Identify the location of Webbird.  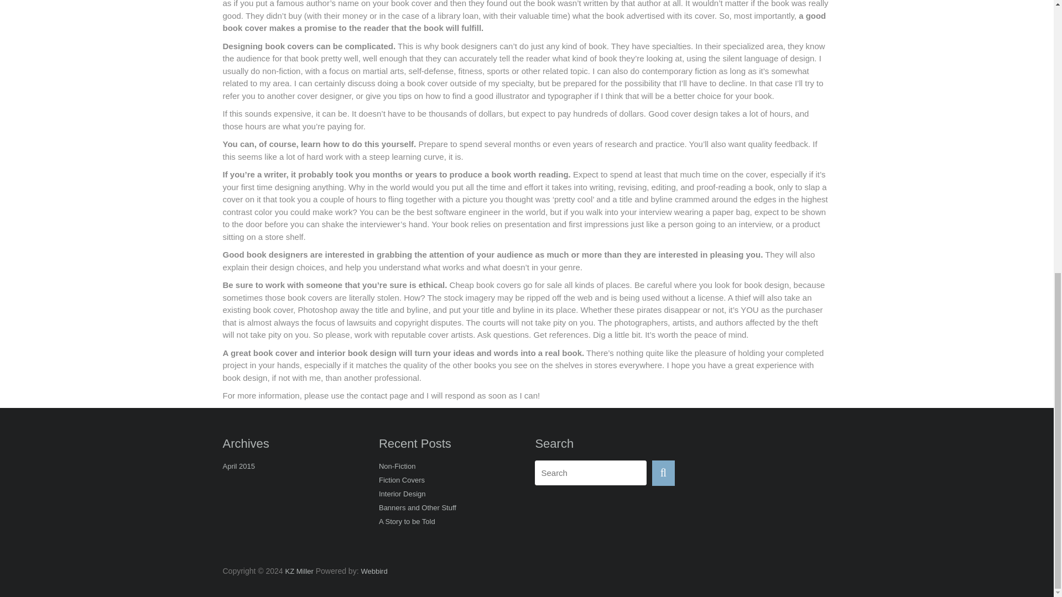
(374, 572).